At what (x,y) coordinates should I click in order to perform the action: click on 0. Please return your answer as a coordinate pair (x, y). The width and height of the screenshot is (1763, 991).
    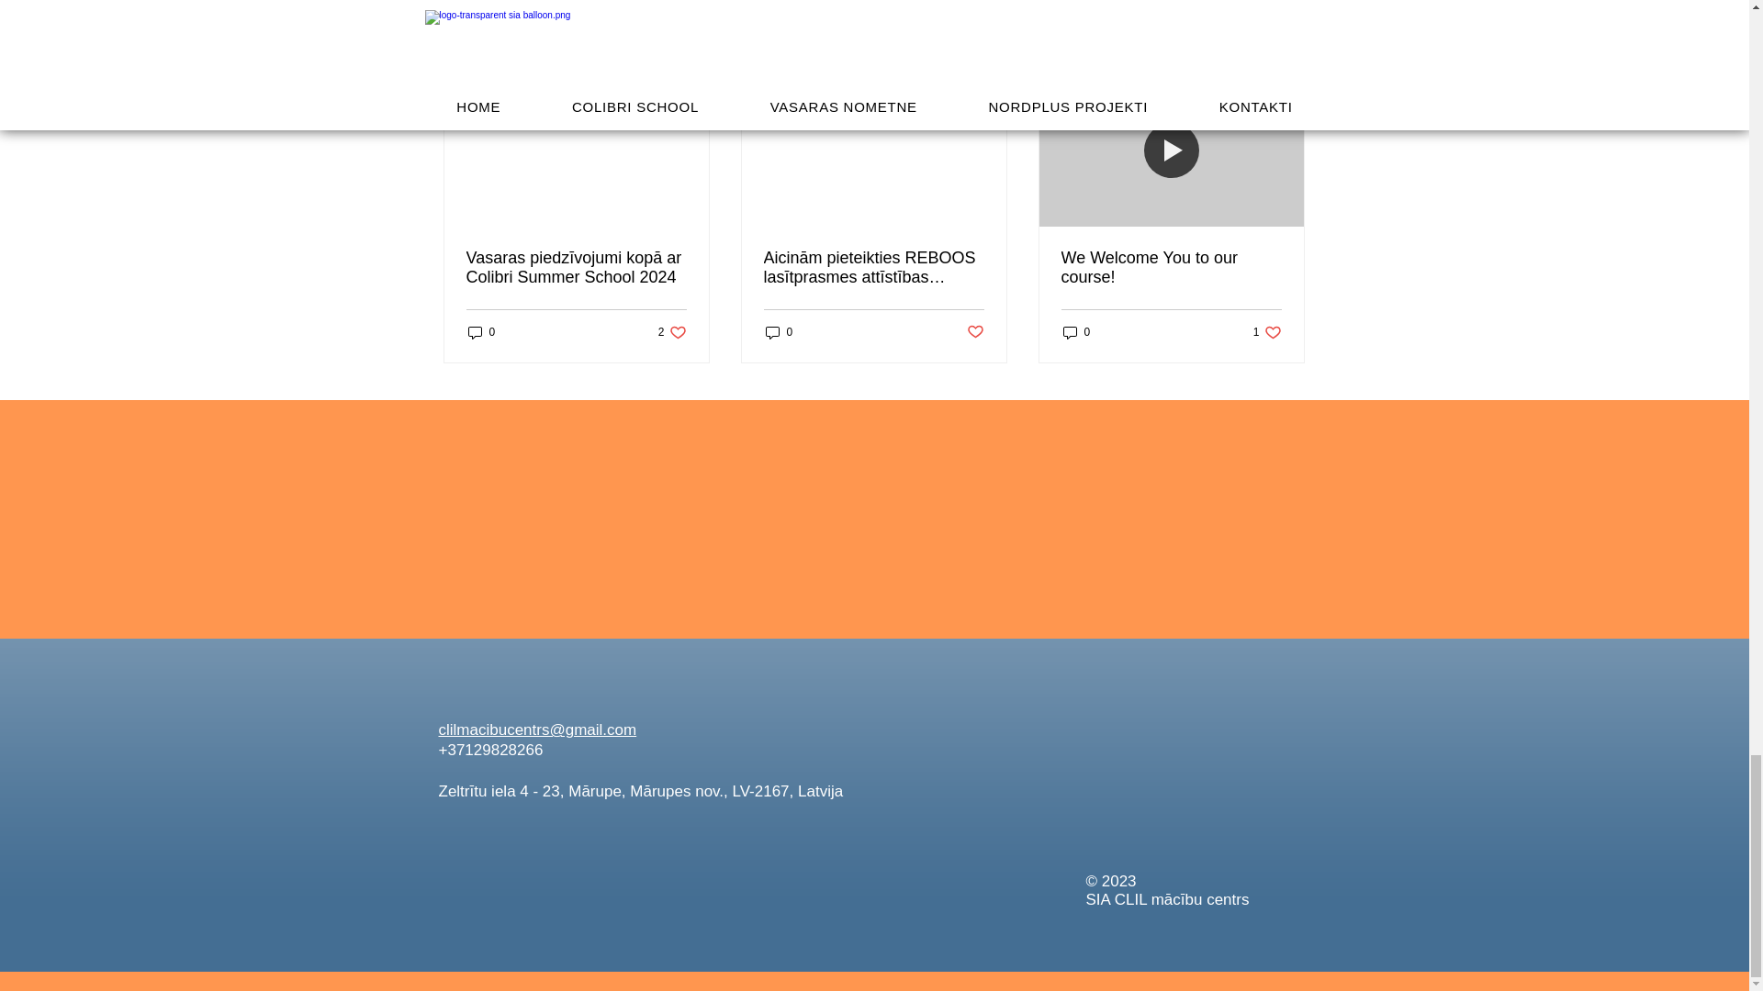
    Looking at the image, I should click on (481, 332).